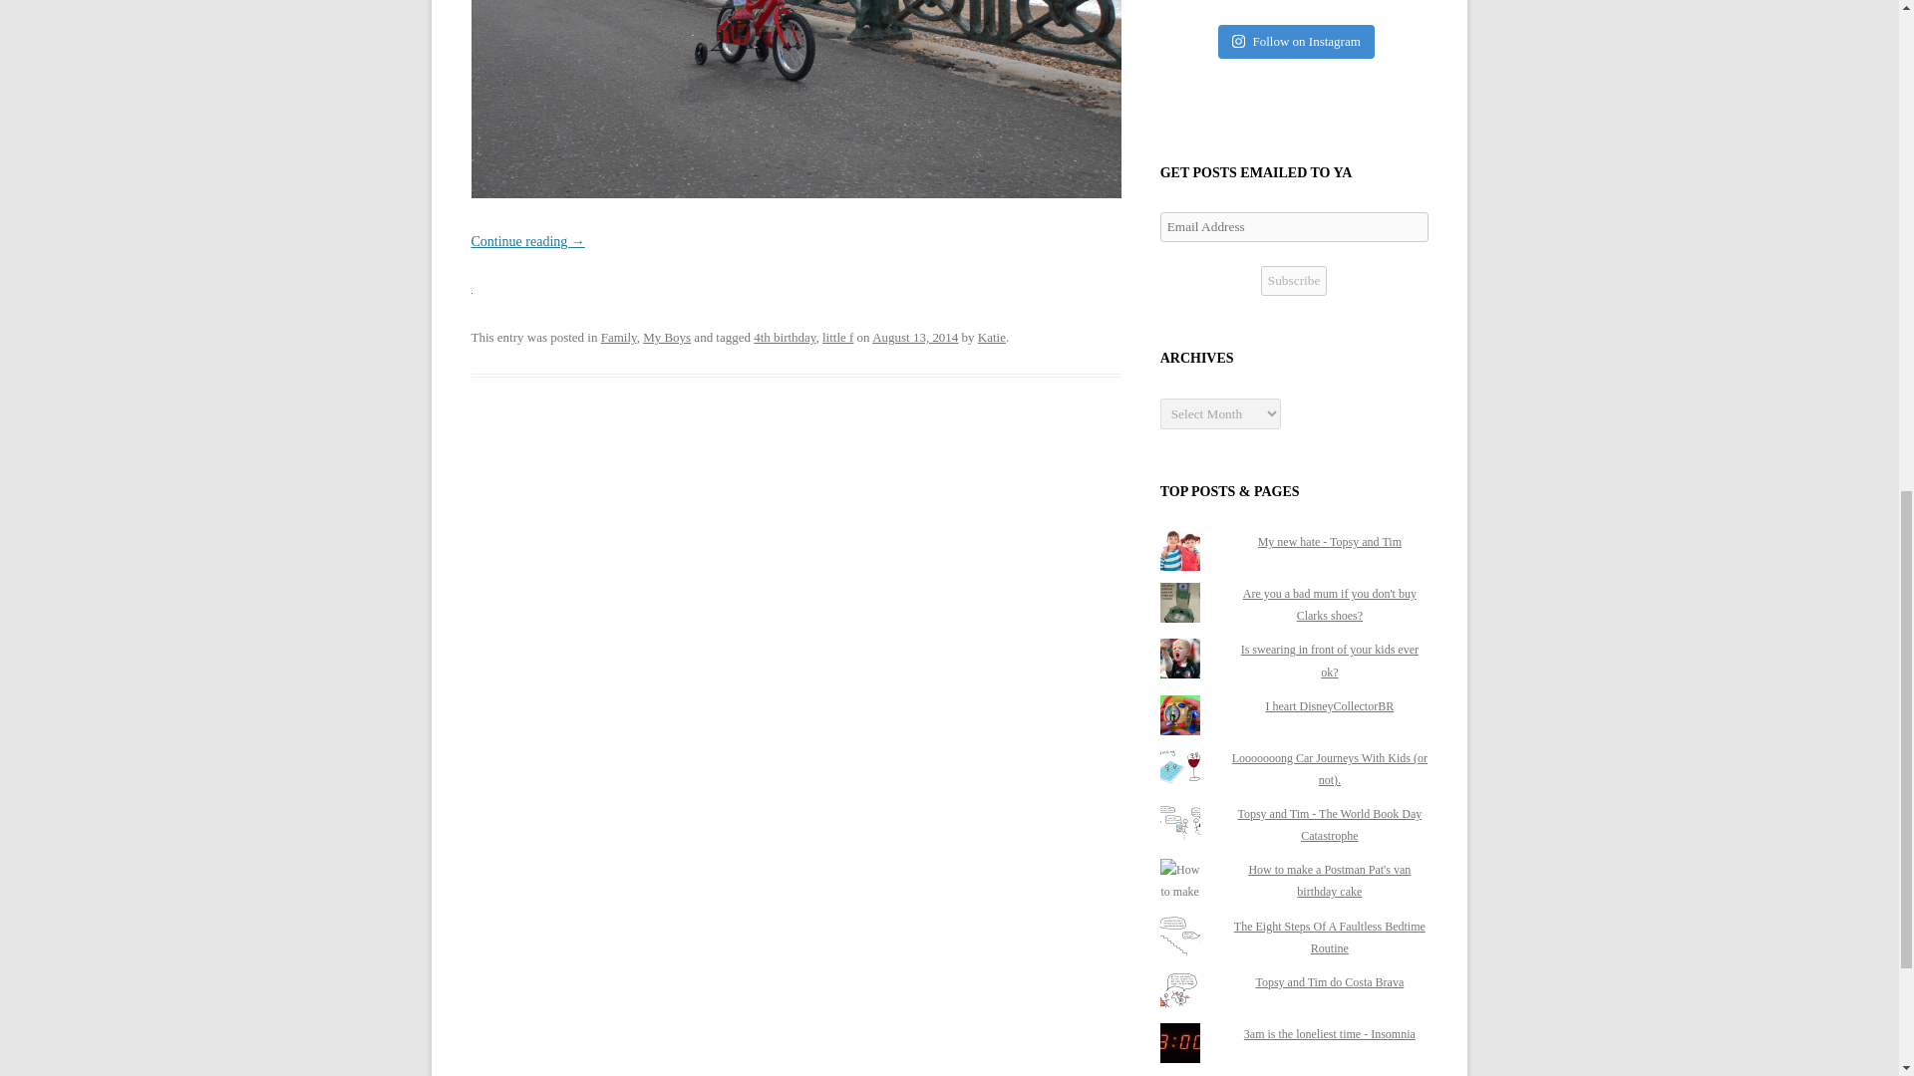 This screenshot has height=1076, width=1914. I want to click on I heart DisneyCollectorBR, so click(1330, 706).